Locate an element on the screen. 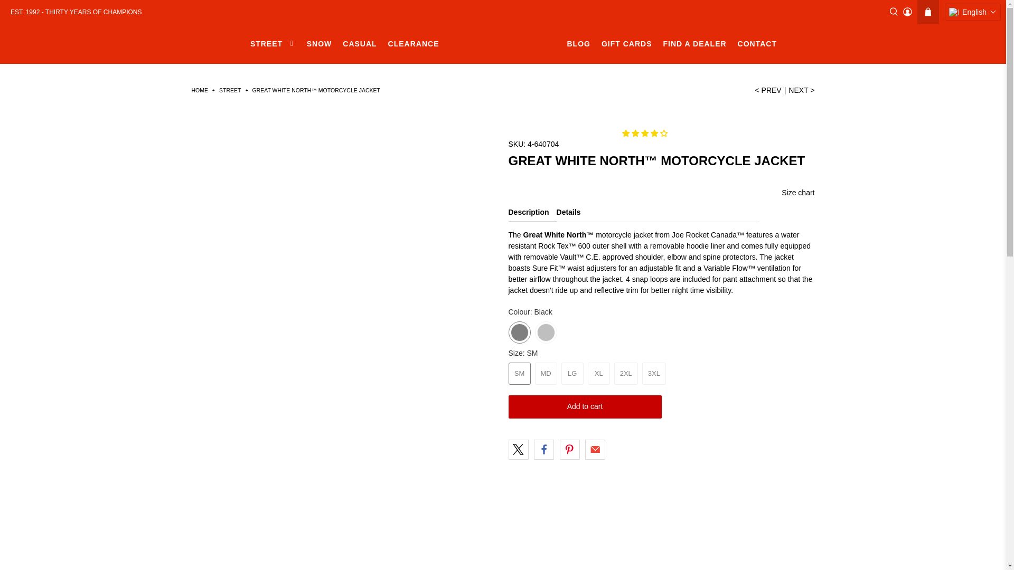 This screenshot has height=570, width=1014. Joe Rocket Canada is located at coordinates (200, 91).